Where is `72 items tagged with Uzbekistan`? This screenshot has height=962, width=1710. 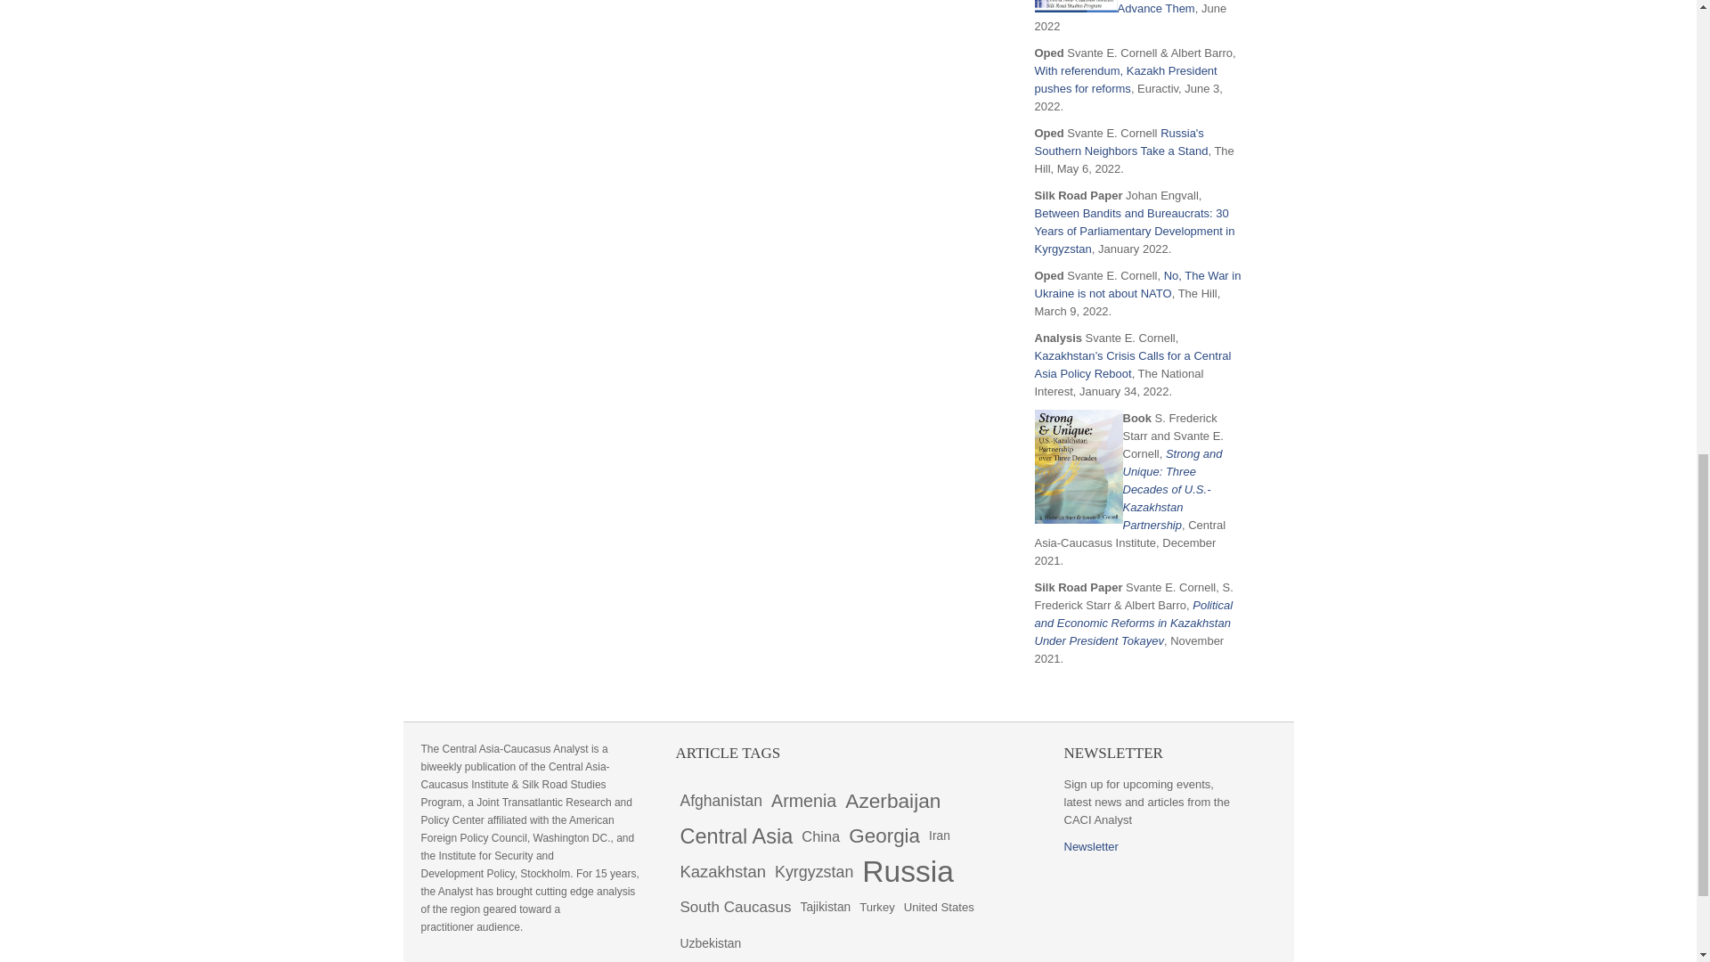
72 items tagged with Uzbekistan is located at coordinates (711, 942).